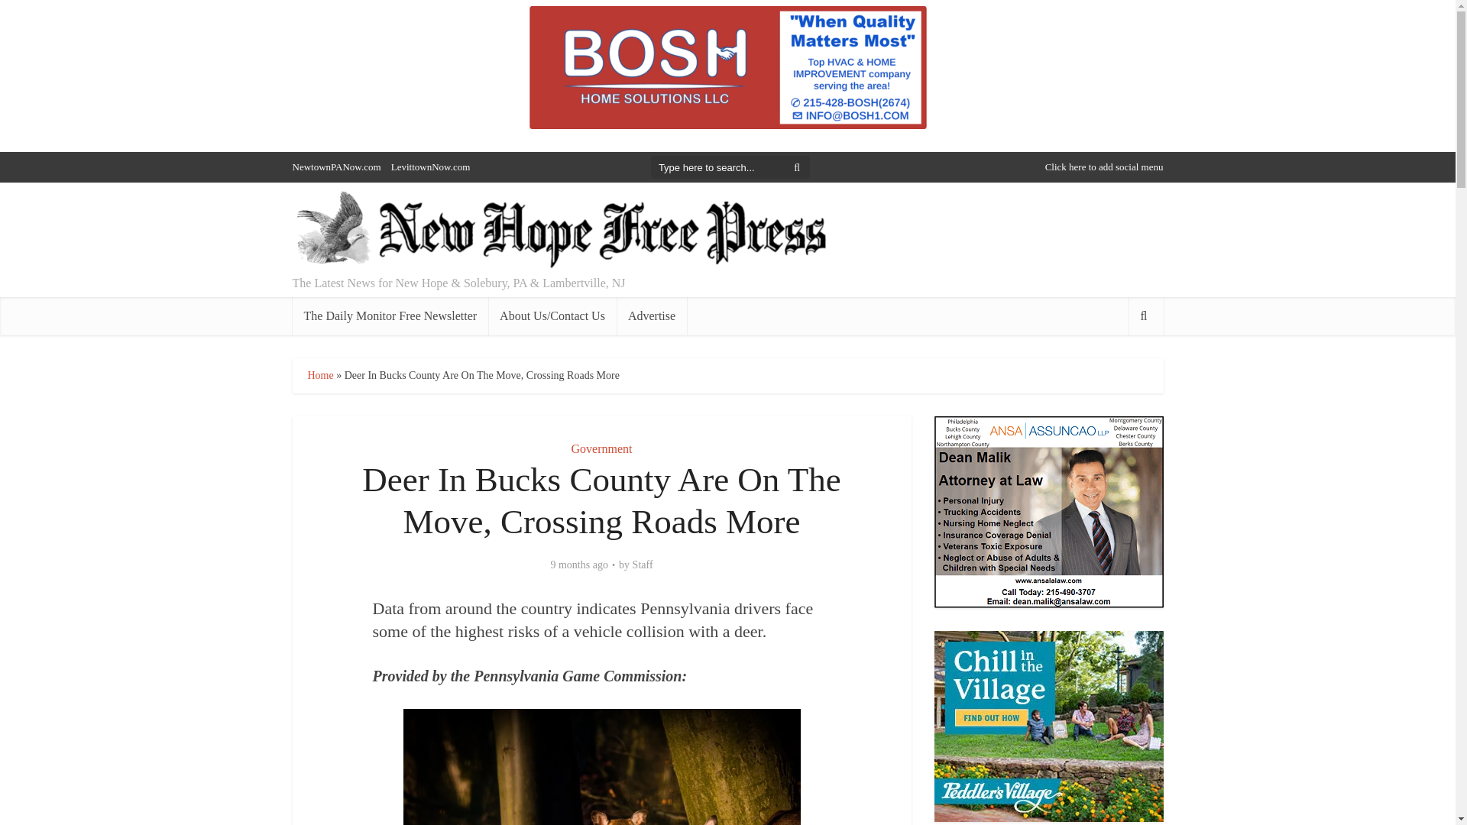  What do you see at coordinates (730, 167) in the screenshot?
I see `Type here to search...` at bounding box center [730, 167].